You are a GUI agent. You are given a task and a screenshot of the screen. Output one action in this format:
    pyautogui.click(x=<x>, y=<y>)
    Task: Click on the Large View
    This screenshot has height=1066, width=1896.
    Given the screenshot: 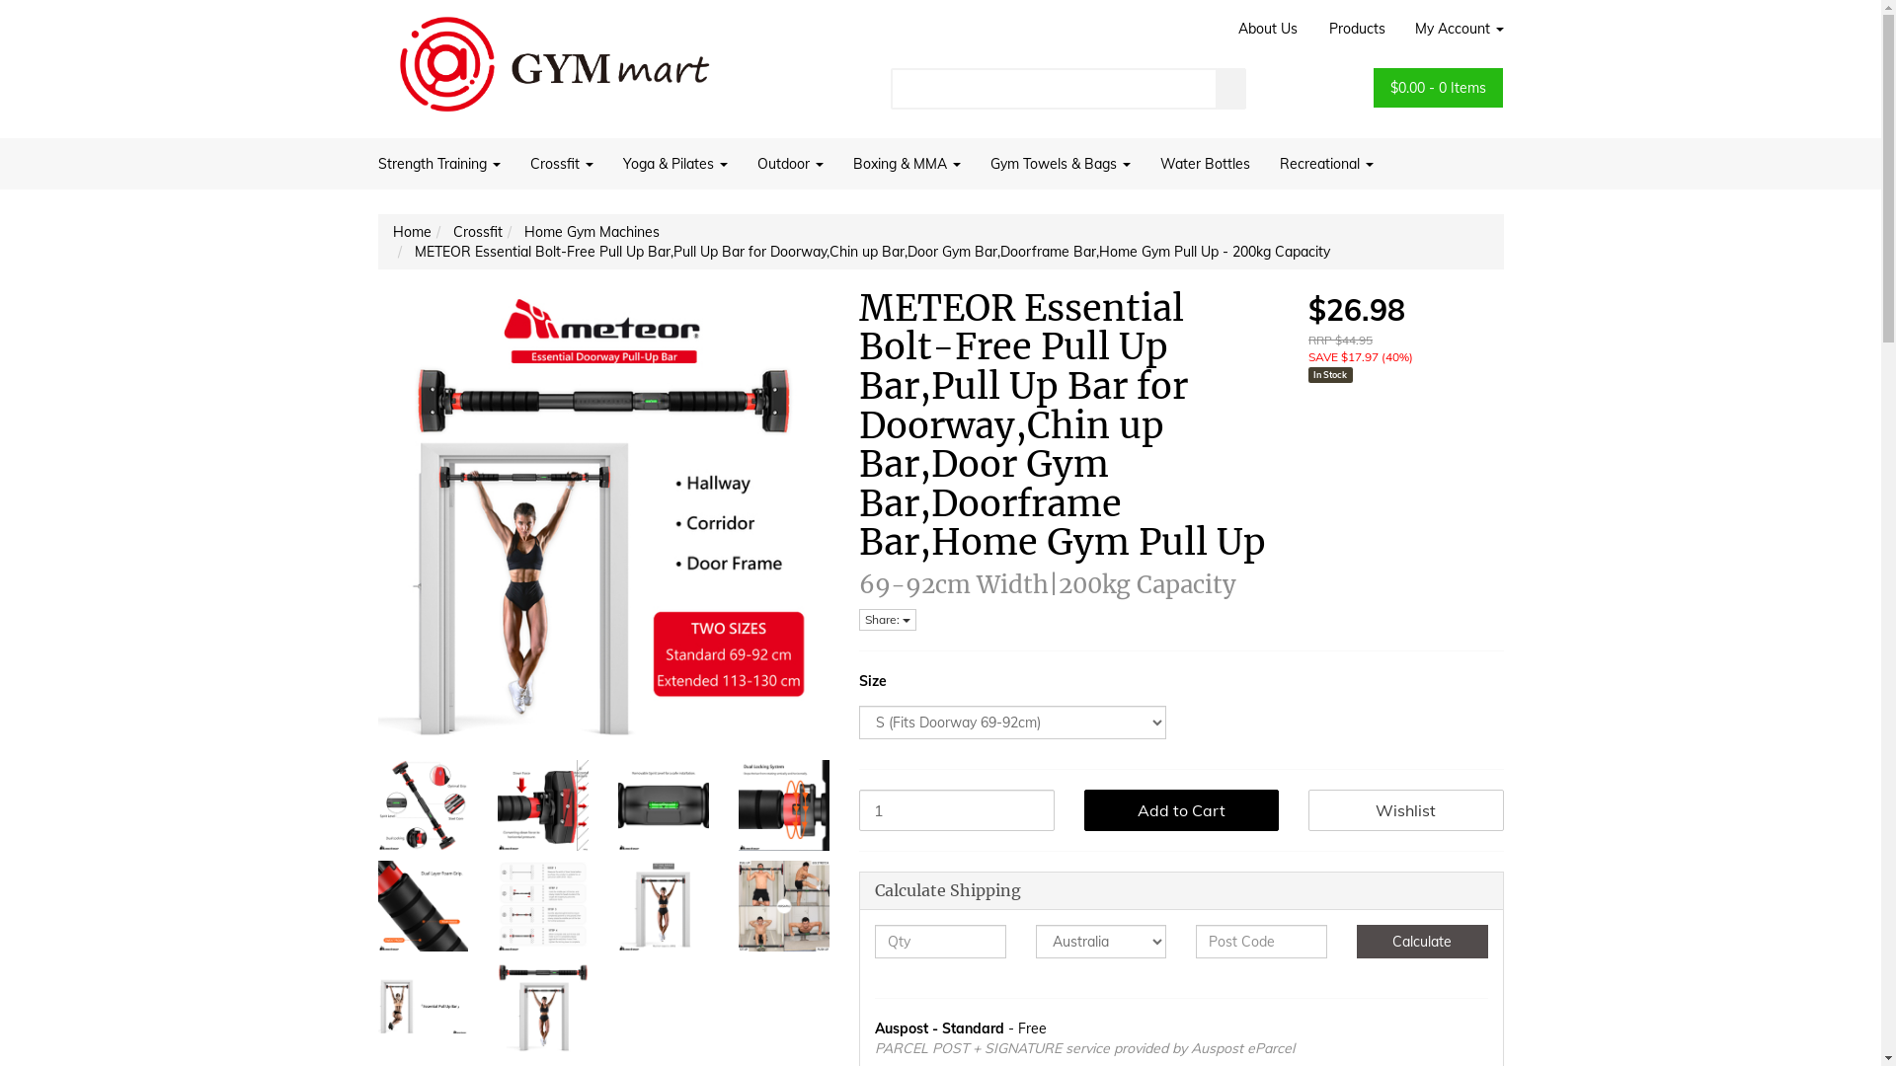 What is the action you would take?
    pyautogui.click(x=543, y=1007)
    